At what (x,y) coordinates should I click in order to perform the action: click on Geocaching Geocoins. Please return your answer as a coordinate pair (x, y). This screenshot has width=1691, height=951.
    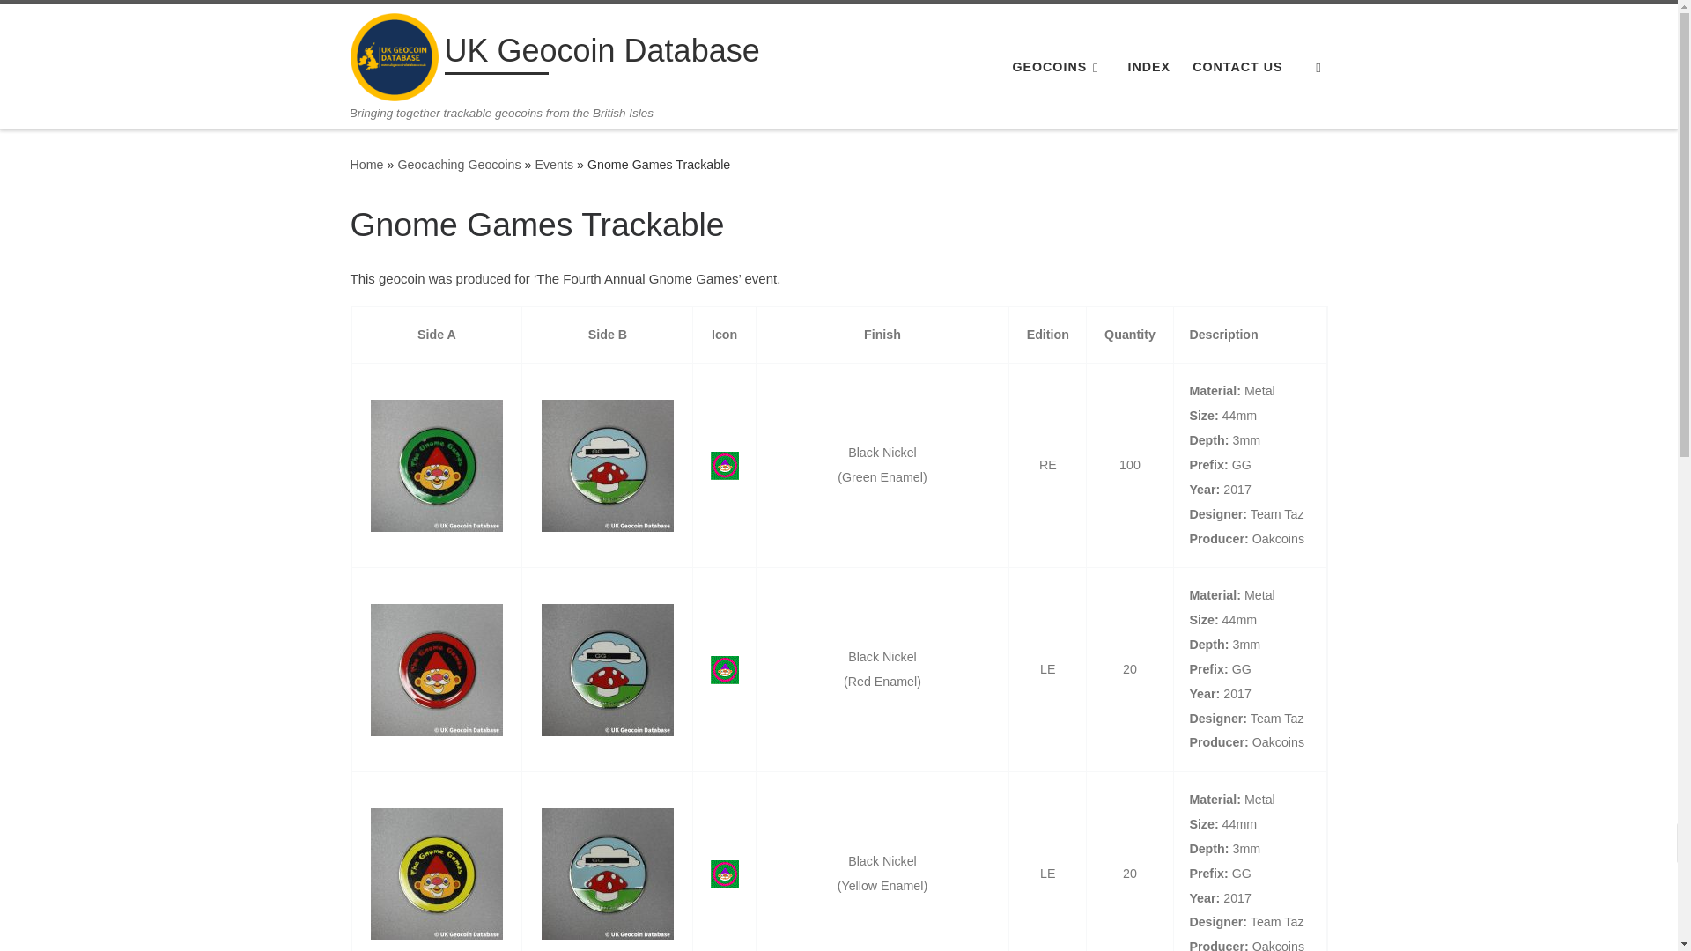
    Looking at the image, I should click on (459, 165).